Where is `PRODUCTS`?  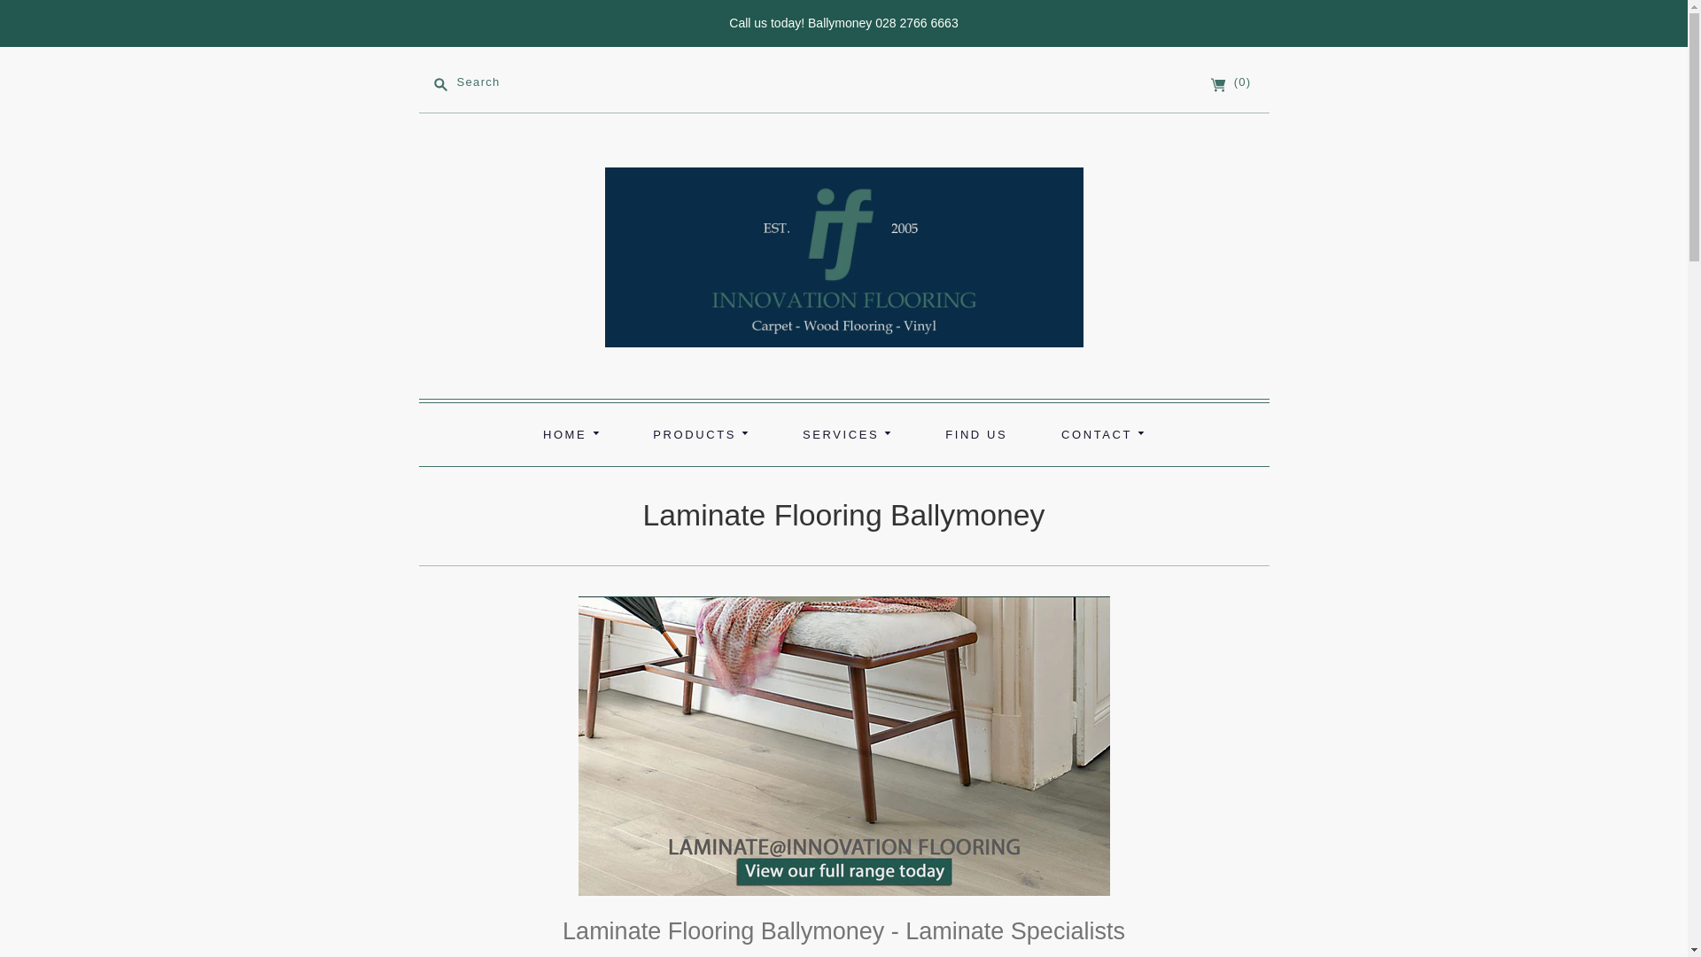
PRODUCTS is located at coordinates (700, 433).